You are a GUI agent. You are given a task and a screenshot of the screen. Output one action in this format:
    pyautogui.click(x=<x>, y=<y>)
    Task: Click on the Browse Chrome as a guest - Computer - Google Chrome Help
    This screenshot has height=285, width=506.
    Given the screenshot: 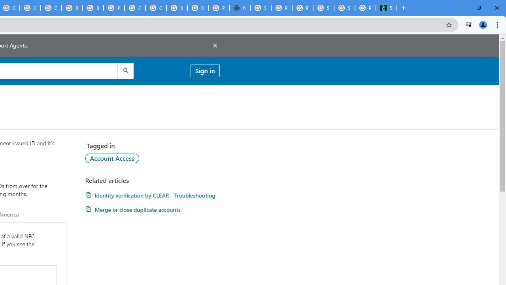 What is the action you would take?
    pyautogui.click(x=93, y=8)
    